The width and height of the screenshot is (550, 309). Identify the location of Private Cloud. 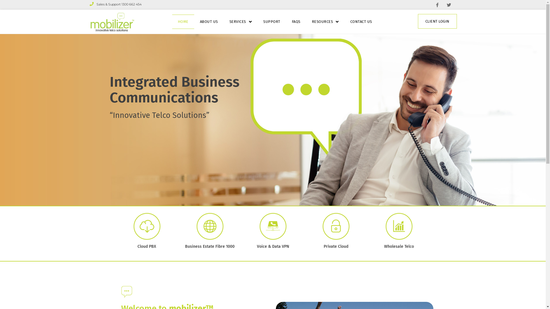
(336, 247).